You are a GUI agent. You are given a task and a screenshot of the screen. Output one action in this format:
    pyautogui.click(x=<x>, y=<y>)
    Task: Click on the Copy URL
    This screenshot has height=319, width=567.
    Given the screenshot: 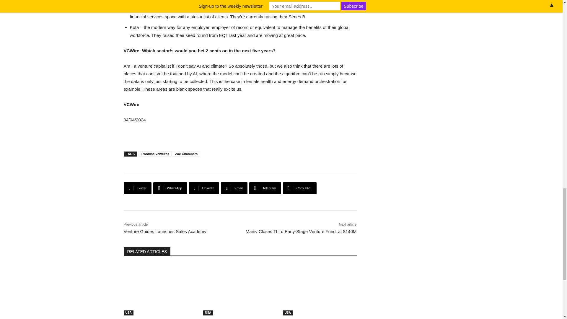 What is the action you would take?
    pyautogui.click(x=299, y=188)
    